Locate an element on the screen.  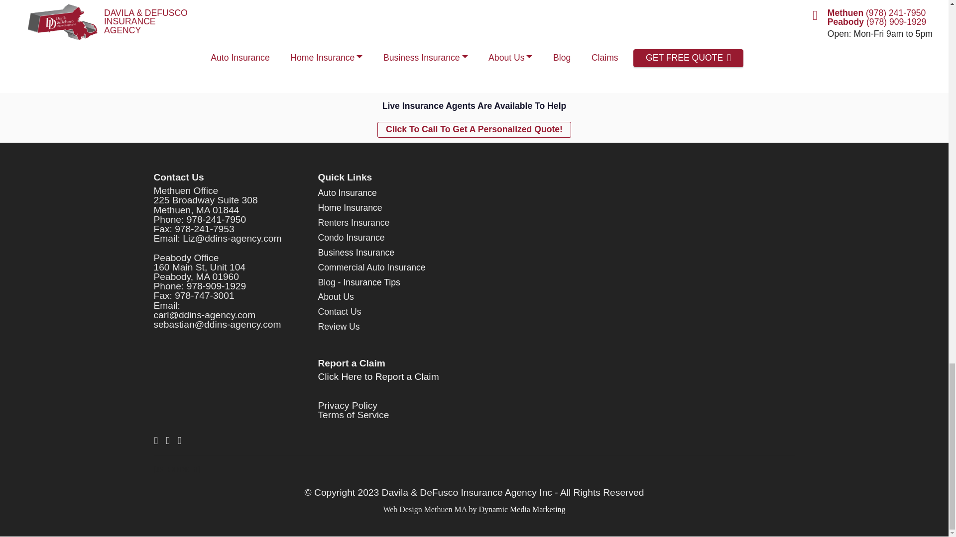
Auto Insurance is located at coordinates (347, 193).